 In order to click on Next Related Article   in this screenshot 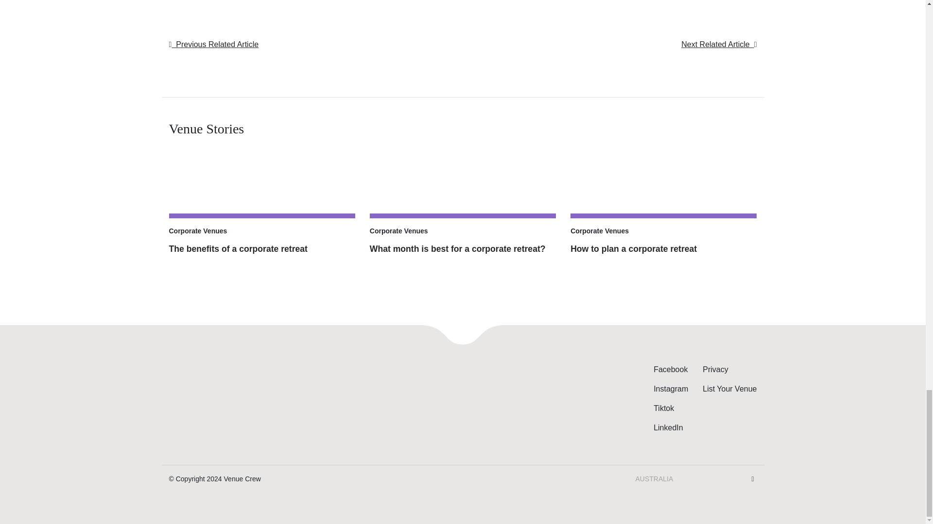, I will do `click(719, 45)`.